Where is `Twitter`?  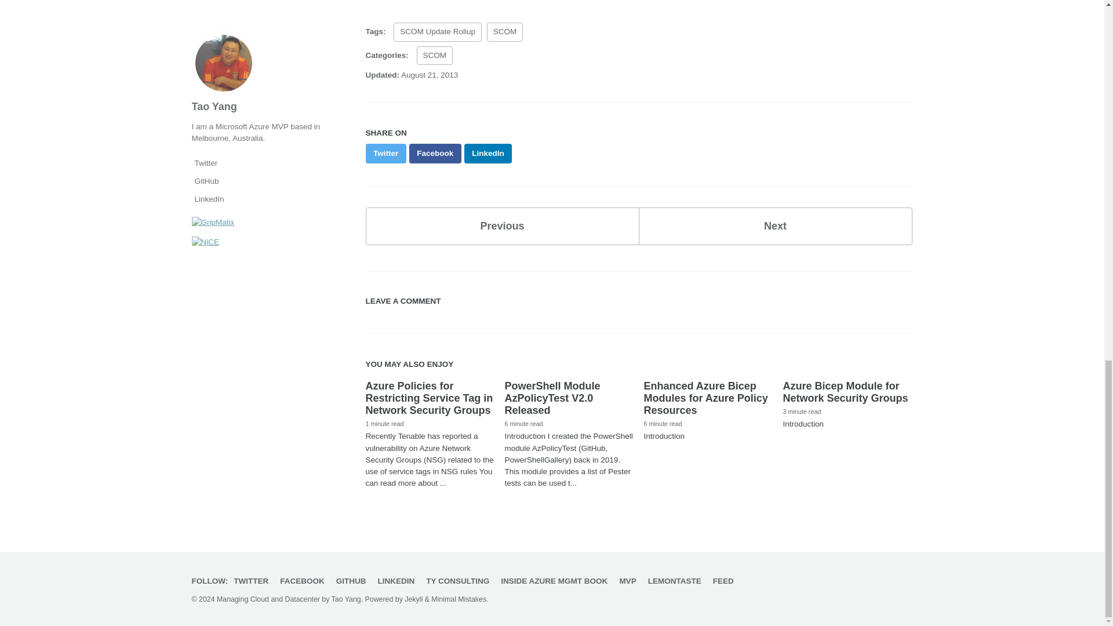 Twitter is located at coordinates (385, 153).